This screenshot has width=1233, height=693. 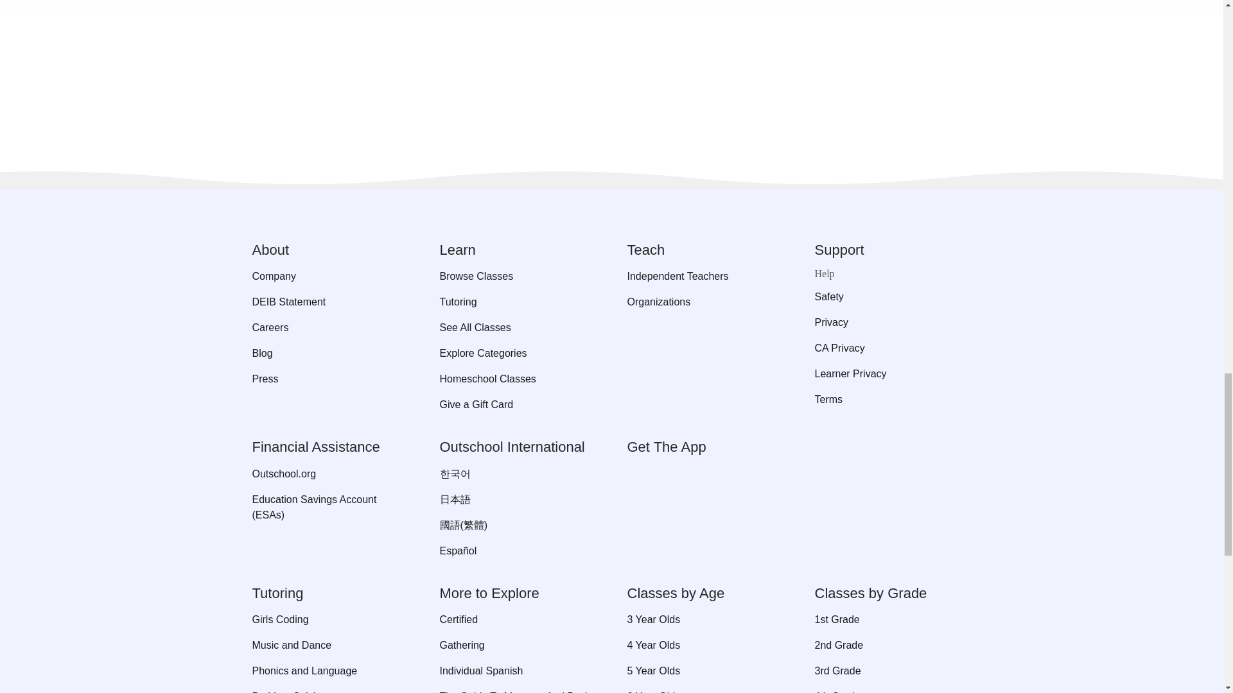 What do you see at coordinates (893, 274) in the screenshot?
I see `Help` at bounding box center [893, 274].